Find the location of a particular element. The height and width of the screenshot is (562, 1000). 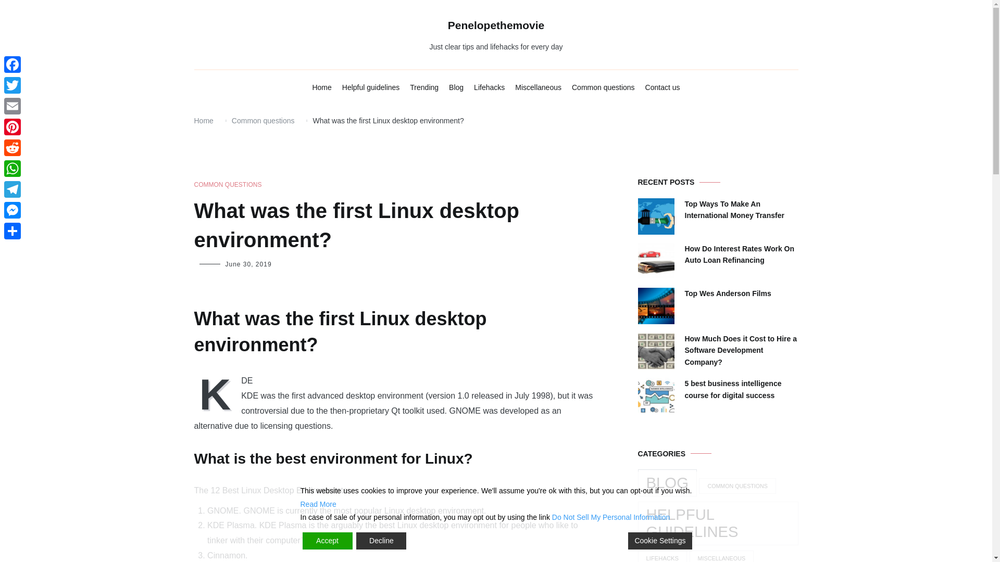

5 best business intelligence course for digital success is located at coordinates (741, 389).